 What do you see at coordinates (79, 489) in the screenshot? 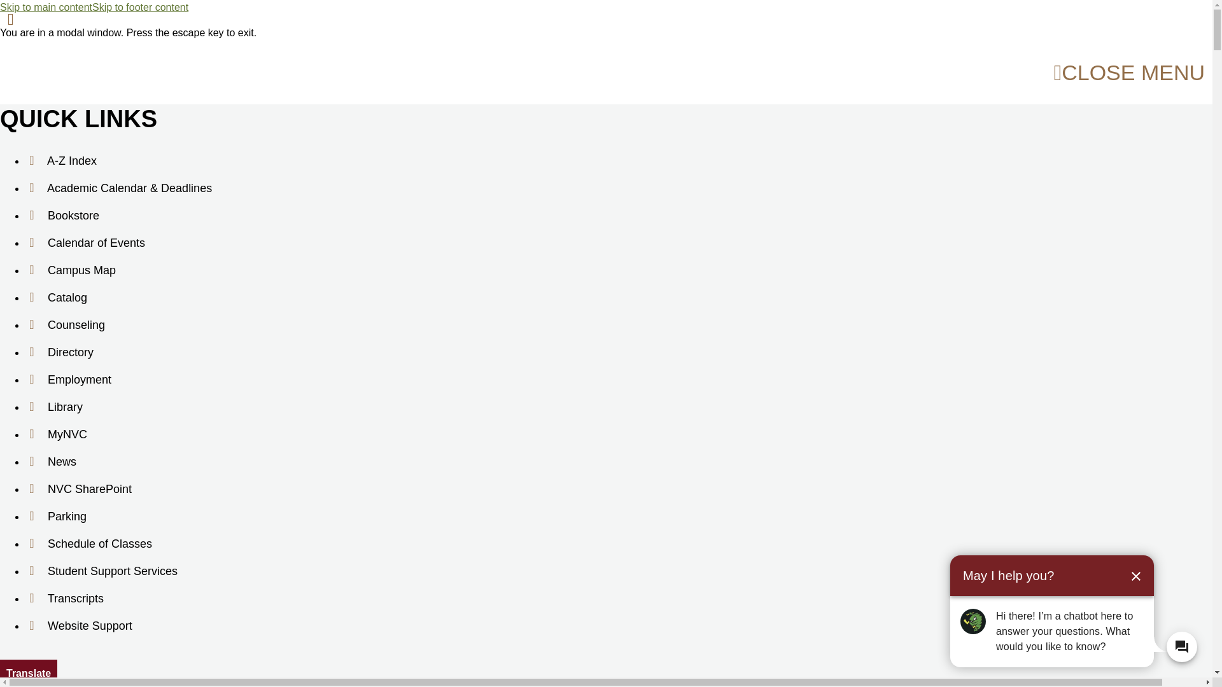
I see `NVC SharePoint` at bounding box center [79, 489].